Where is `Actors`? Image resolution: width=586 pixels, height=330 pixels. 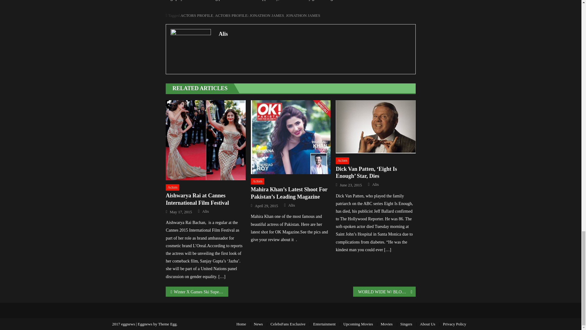
Actors is located at coordinates (172, 188).